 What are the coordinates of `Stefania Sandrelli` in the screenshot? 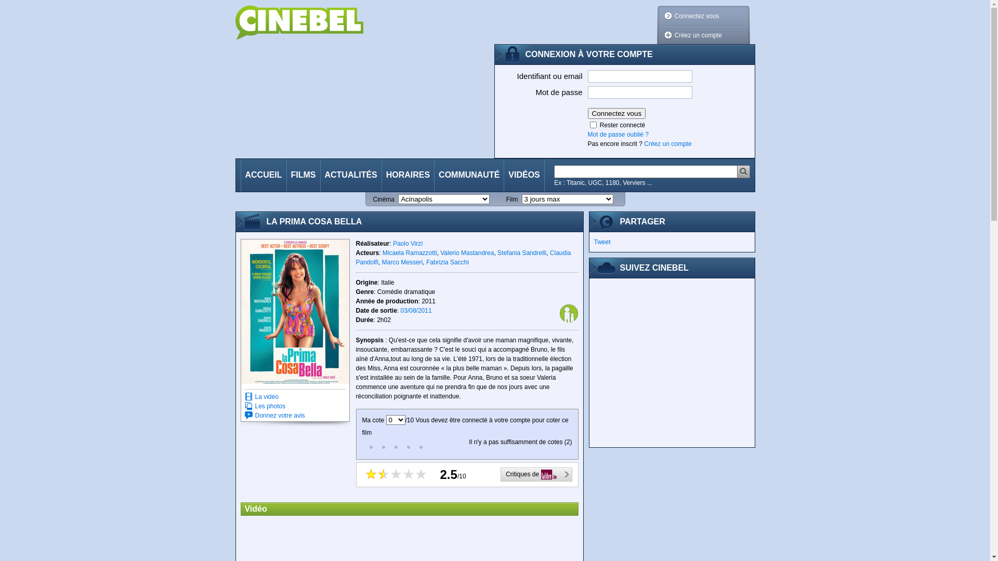 It's located at (522, 253).